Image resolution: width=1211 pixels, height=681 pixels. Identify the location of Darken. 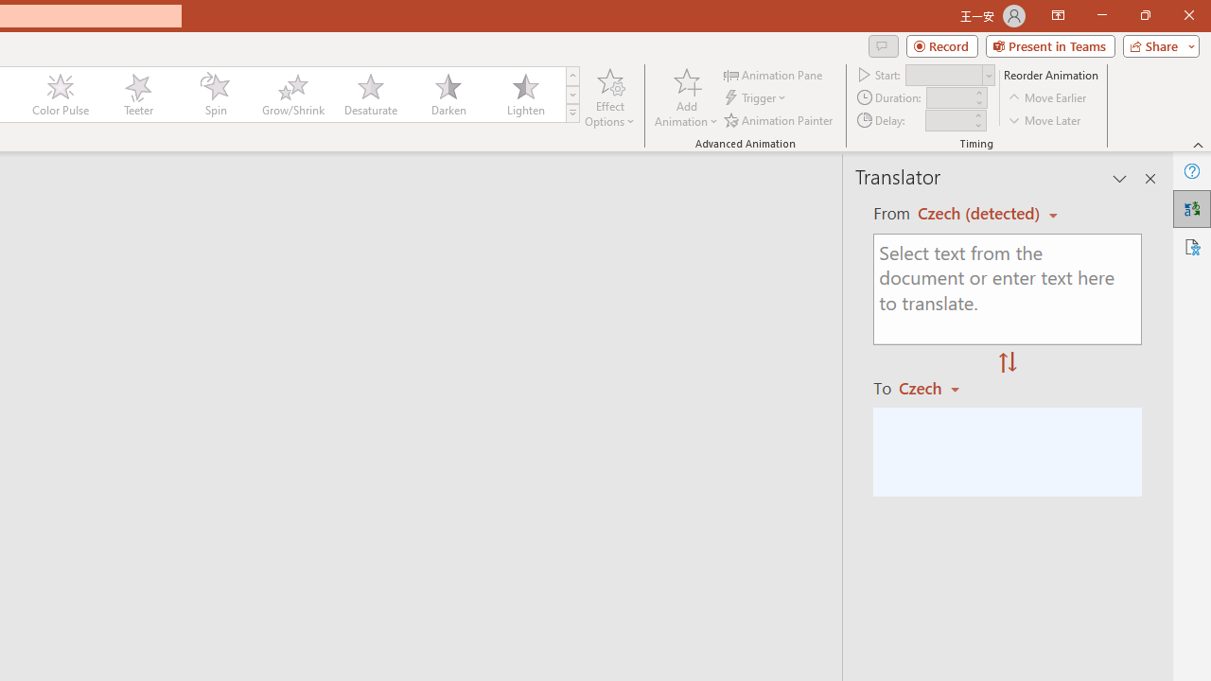
(448, 95).